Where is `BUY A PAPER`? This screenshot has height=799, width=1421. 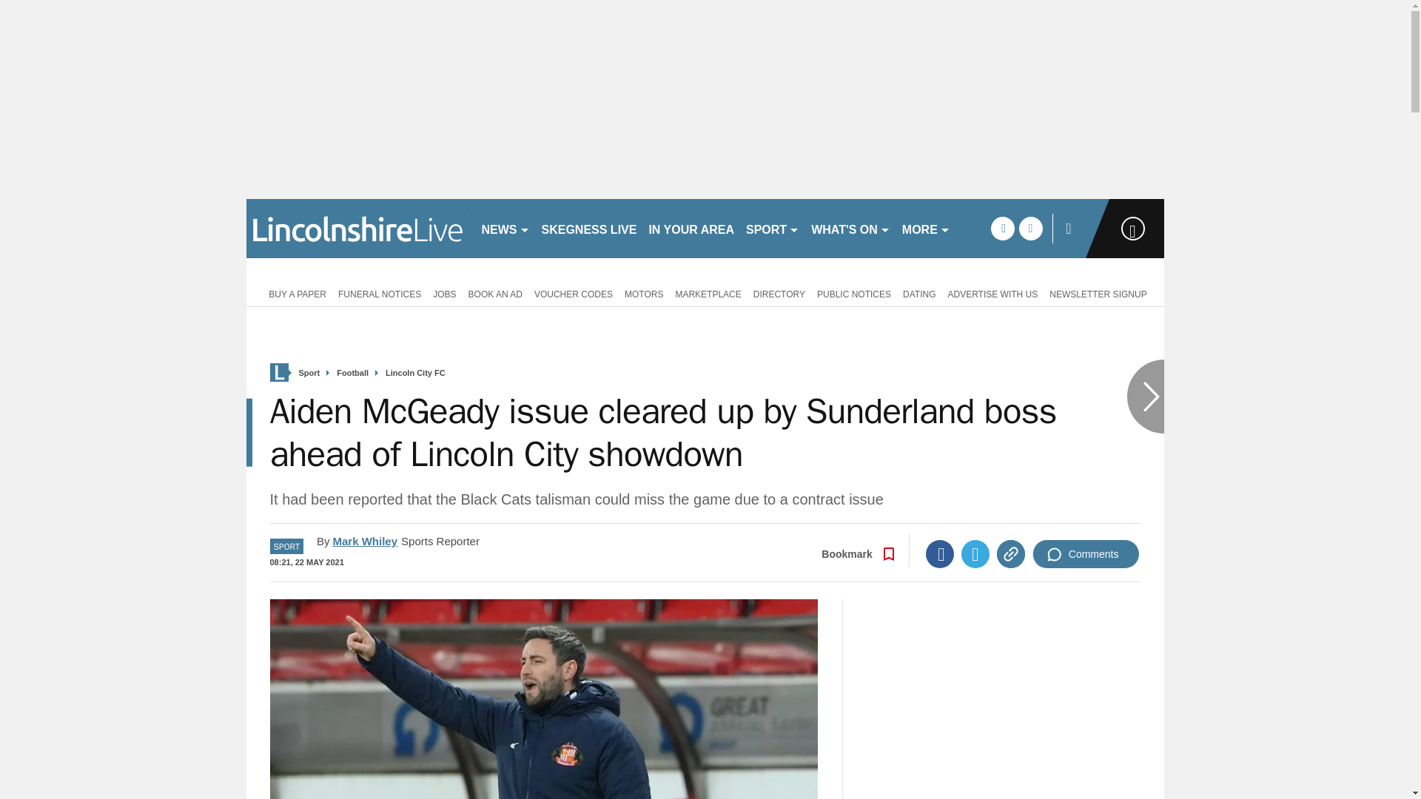
BUY A PAPER is located at coordinates (295, 293).